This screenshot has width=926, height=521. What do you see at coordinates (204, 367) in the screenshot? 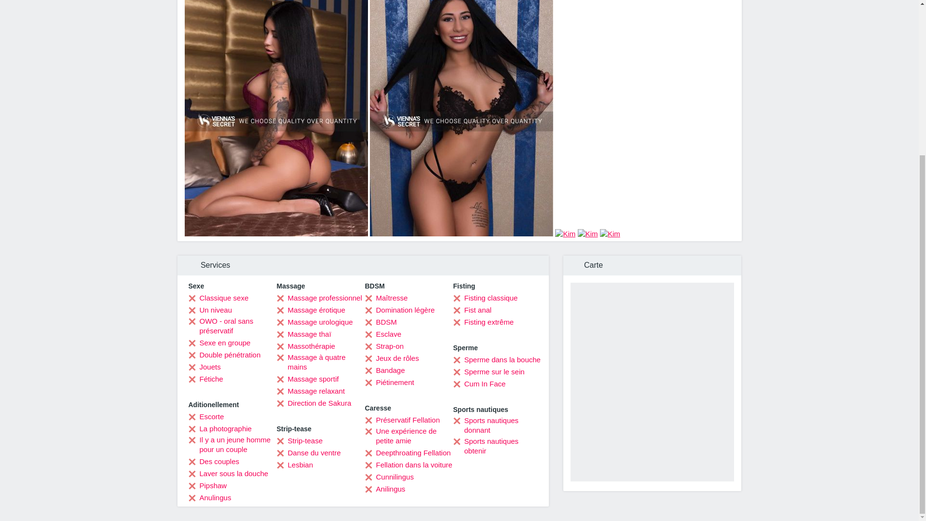
I see `Jouets` at bounding box center [204, 367].